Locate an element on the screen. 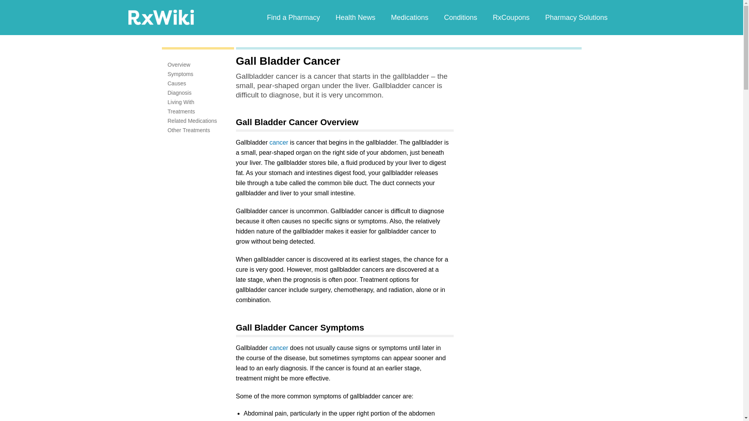  cancer is located at coordinates (279, 348).